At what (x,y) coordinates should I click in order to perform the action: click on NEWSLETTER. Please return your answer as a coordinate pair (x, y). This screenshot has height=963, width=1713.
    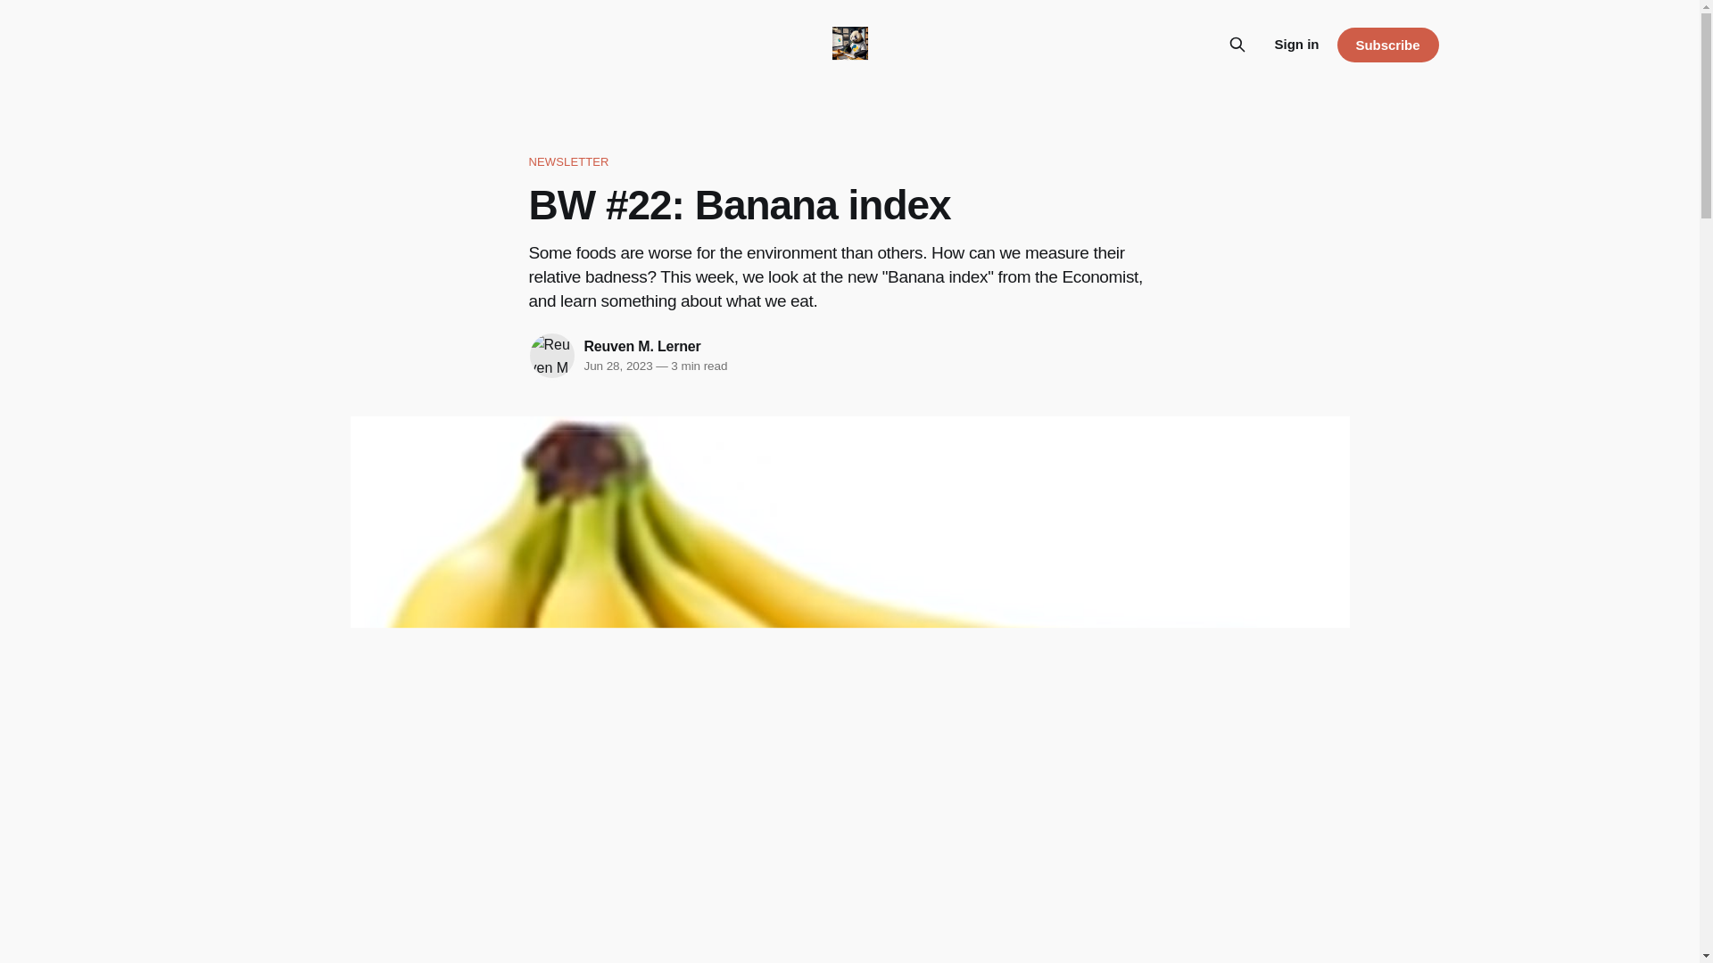
    Looking at the image, I should click on (848, 162).